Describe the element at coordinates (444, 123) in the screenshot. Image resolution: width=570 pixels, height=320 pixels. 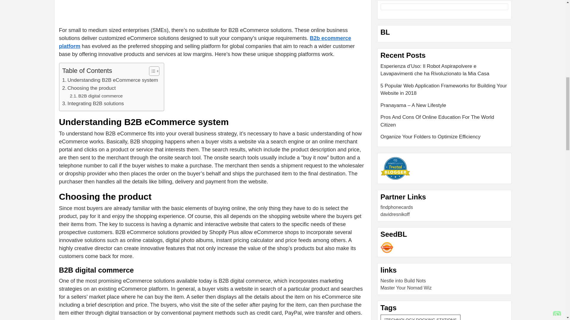
I see `Pros And Cons Of Online Education For The World Citizen` at that location.